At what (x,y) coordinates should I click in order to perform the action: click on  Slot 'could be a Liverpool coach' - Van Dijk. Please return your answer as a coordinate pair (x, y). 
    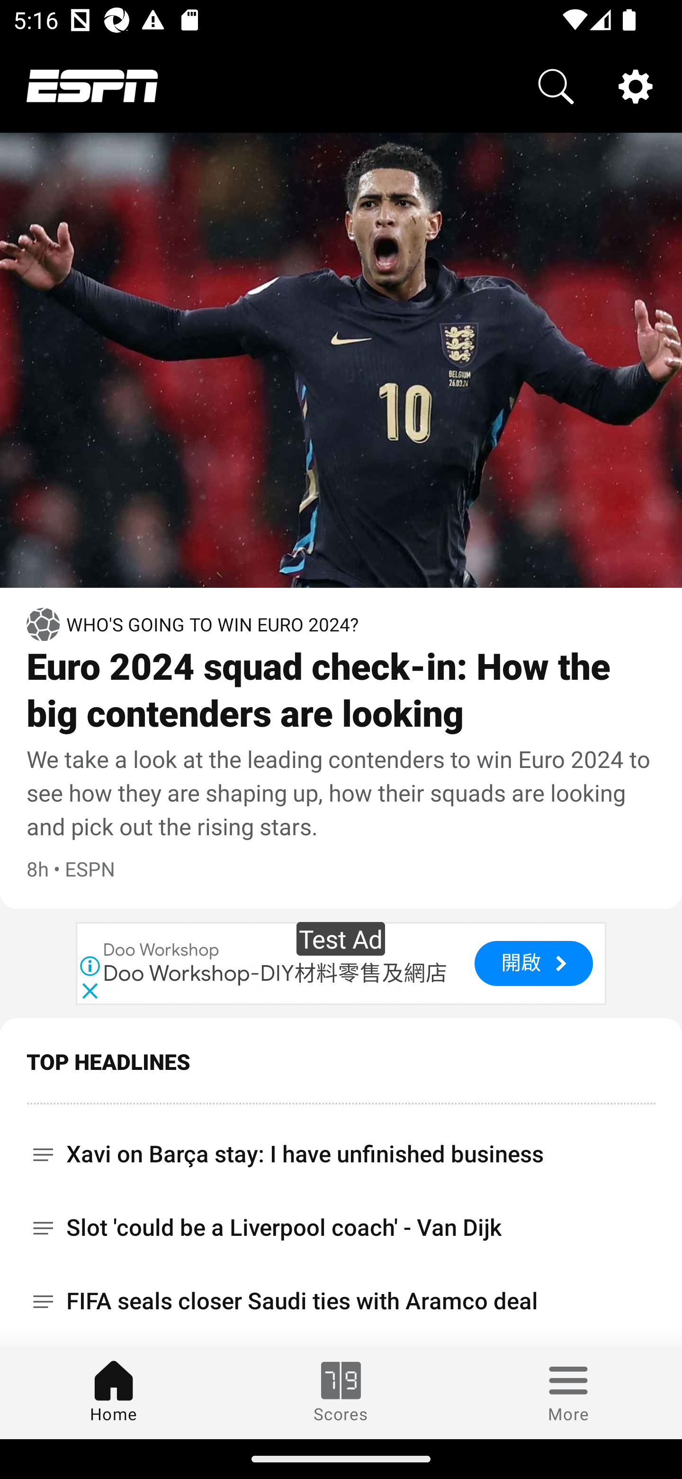
    Looking at the image, I should click on (341, 1227).